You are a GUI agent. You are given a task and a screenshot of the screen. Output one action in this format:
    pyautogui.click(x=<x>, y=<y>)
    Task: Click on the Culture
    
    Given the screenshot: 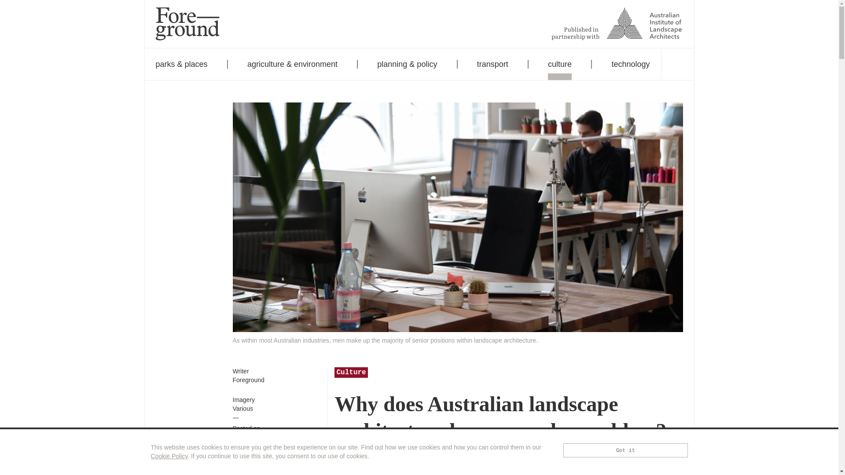 What is the action you would take?
    pyautogui.click(x=351, y=372)
    